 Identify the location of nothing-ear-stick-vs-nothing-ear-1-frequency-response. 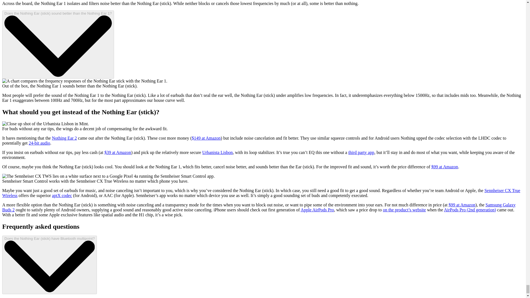
(84, 81).